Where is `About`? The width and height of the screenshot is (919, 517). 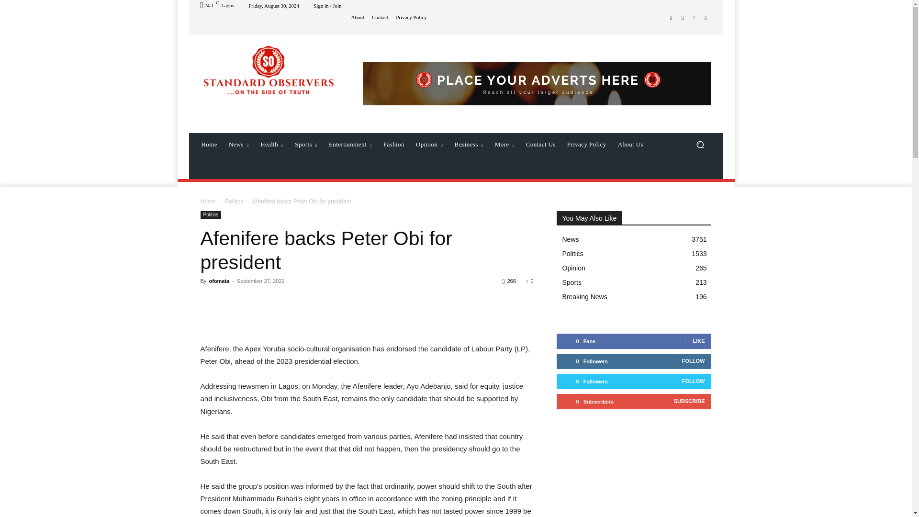
About is located at coordinates (357, 17).